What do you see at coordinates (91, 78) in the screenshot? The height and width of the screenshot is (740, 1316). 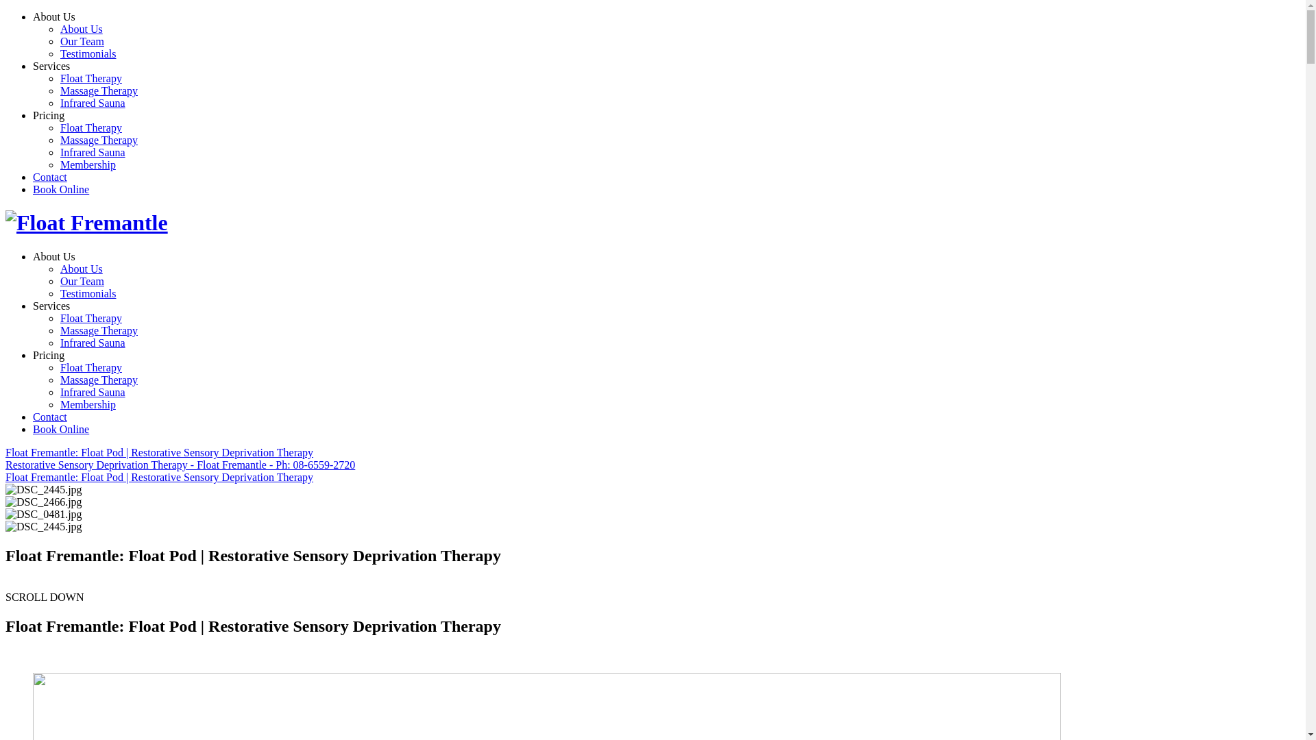 I see `Float Therapy` at bounding box center [91, 78].